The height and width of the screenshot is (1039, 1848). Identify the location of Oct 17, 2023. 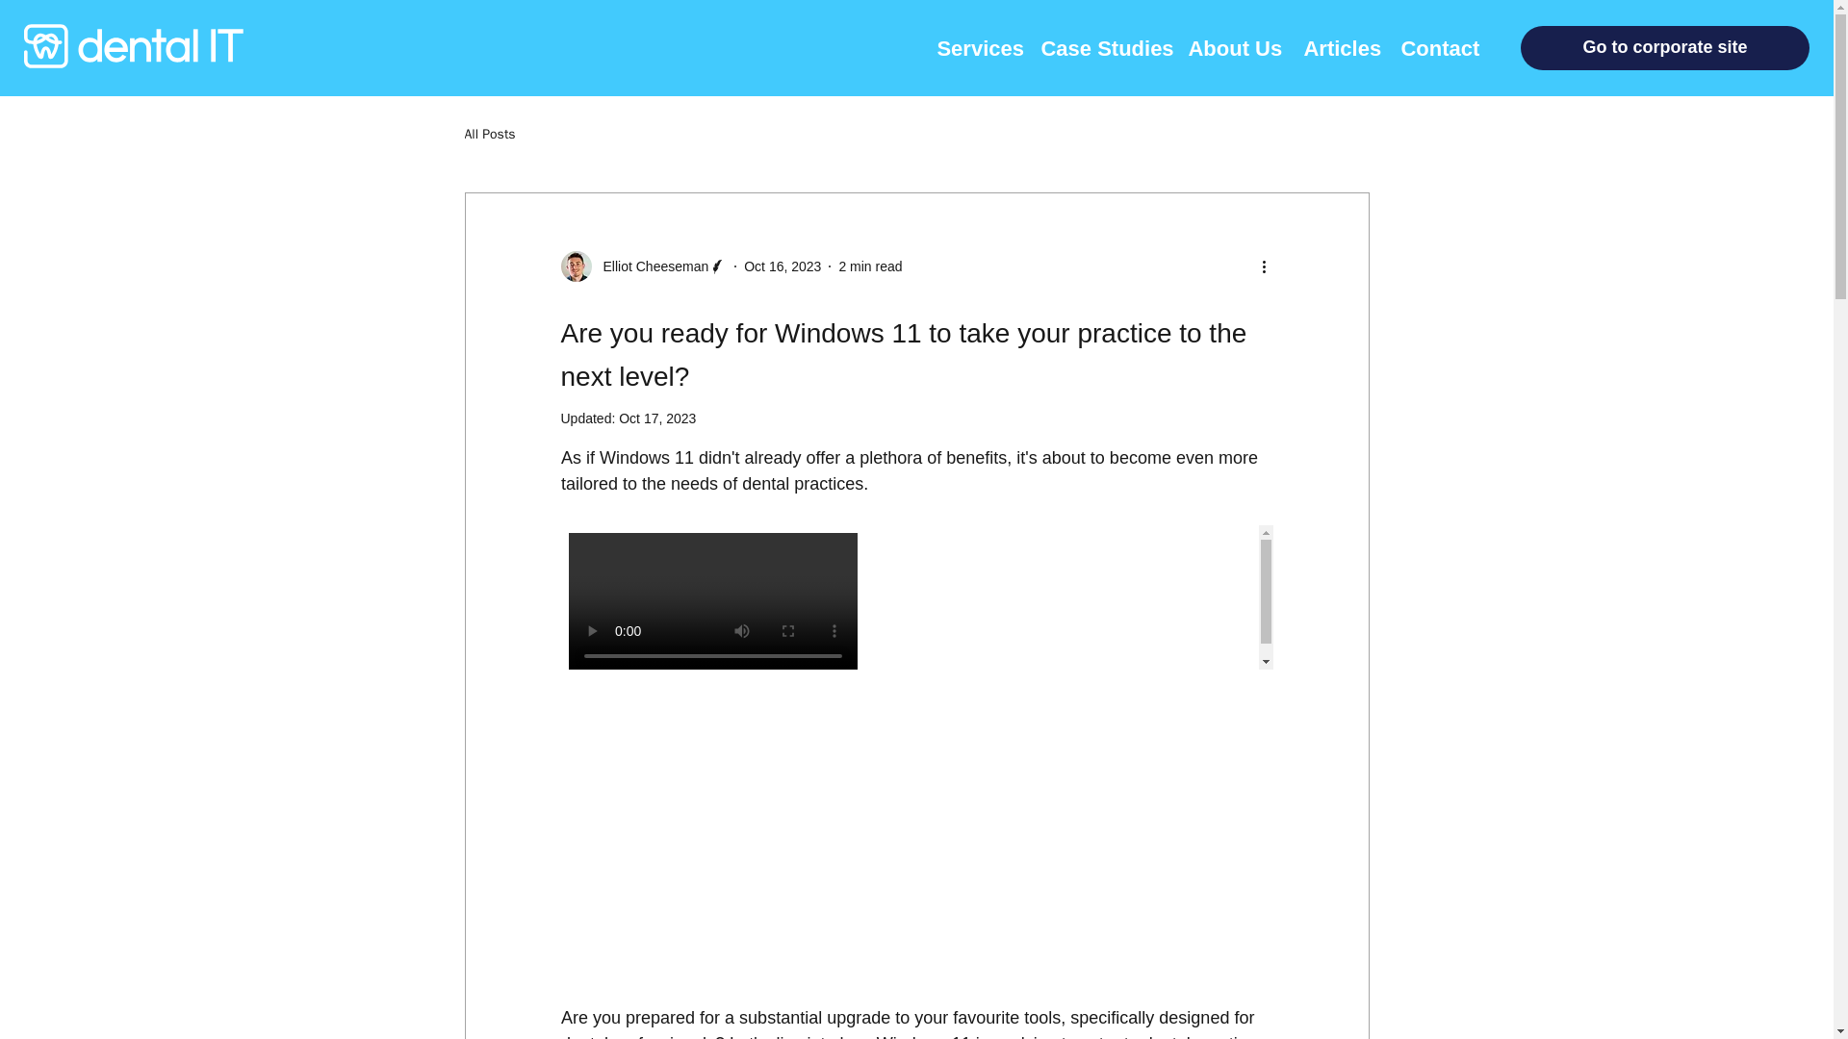
(657, 418).